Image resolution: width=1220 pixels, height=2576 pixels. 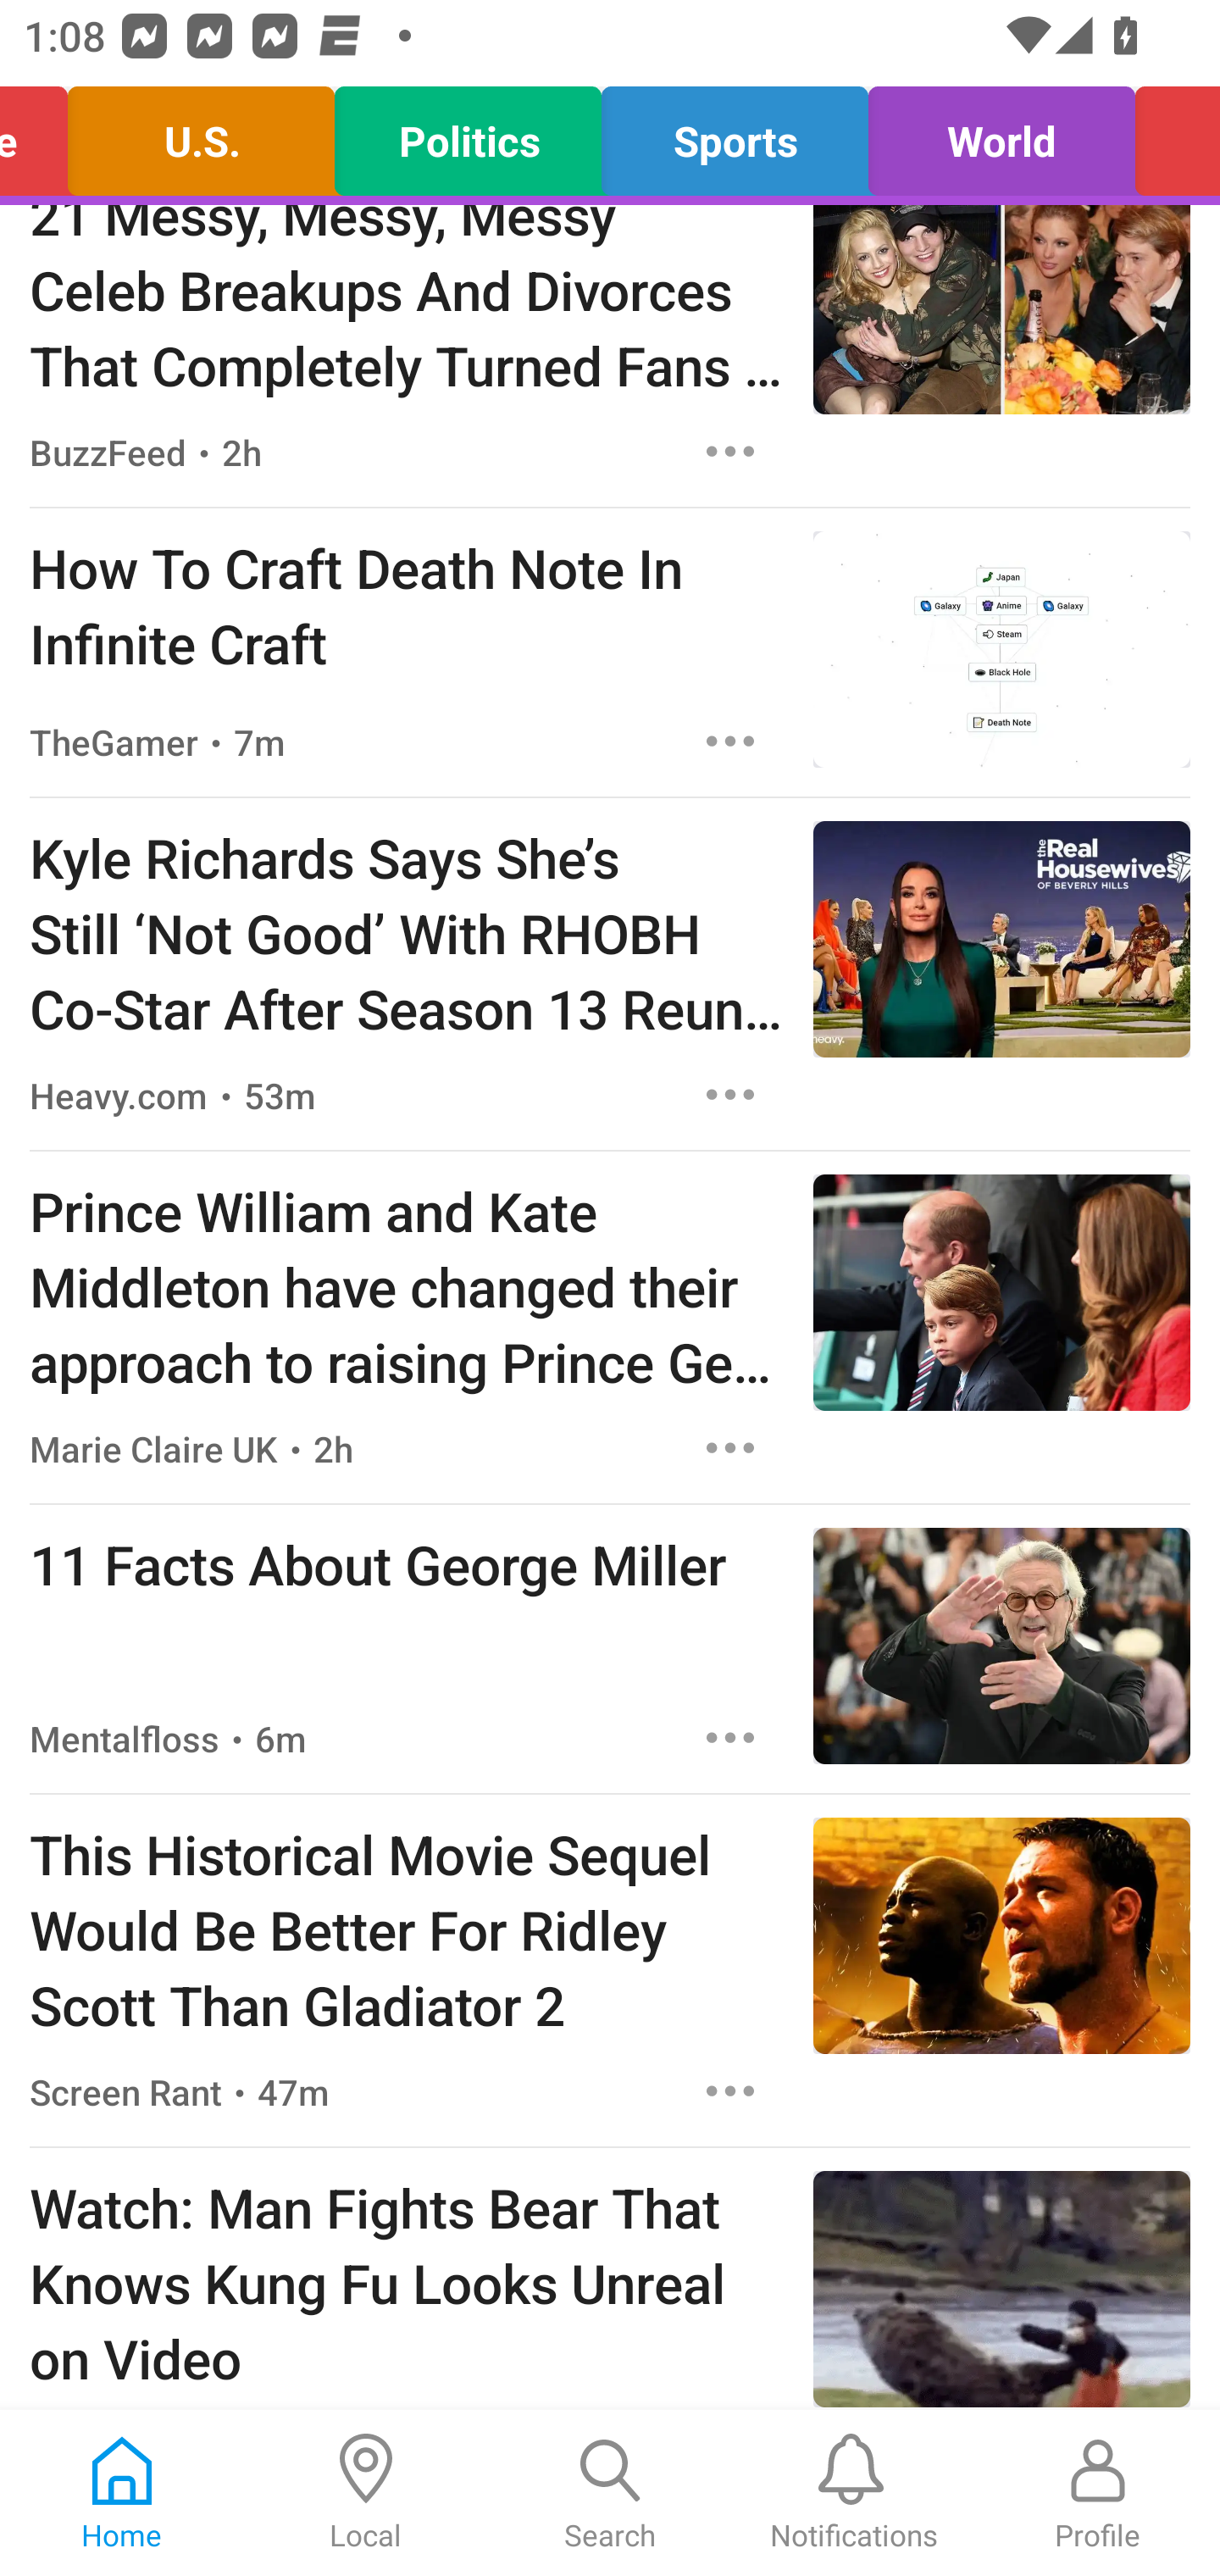 What do you see at coordinates (468, 134) in the screenshot?
I see `Politics` at bounding box center [468, 134].